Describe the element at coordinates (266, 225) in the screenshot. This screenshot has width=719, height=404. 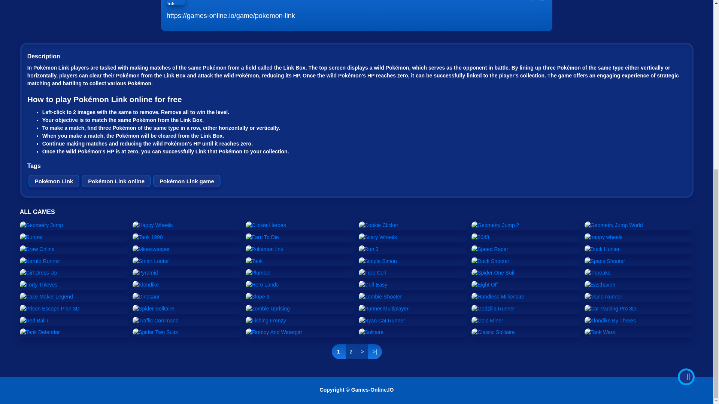
I see `Clicker Heroes` at that location.